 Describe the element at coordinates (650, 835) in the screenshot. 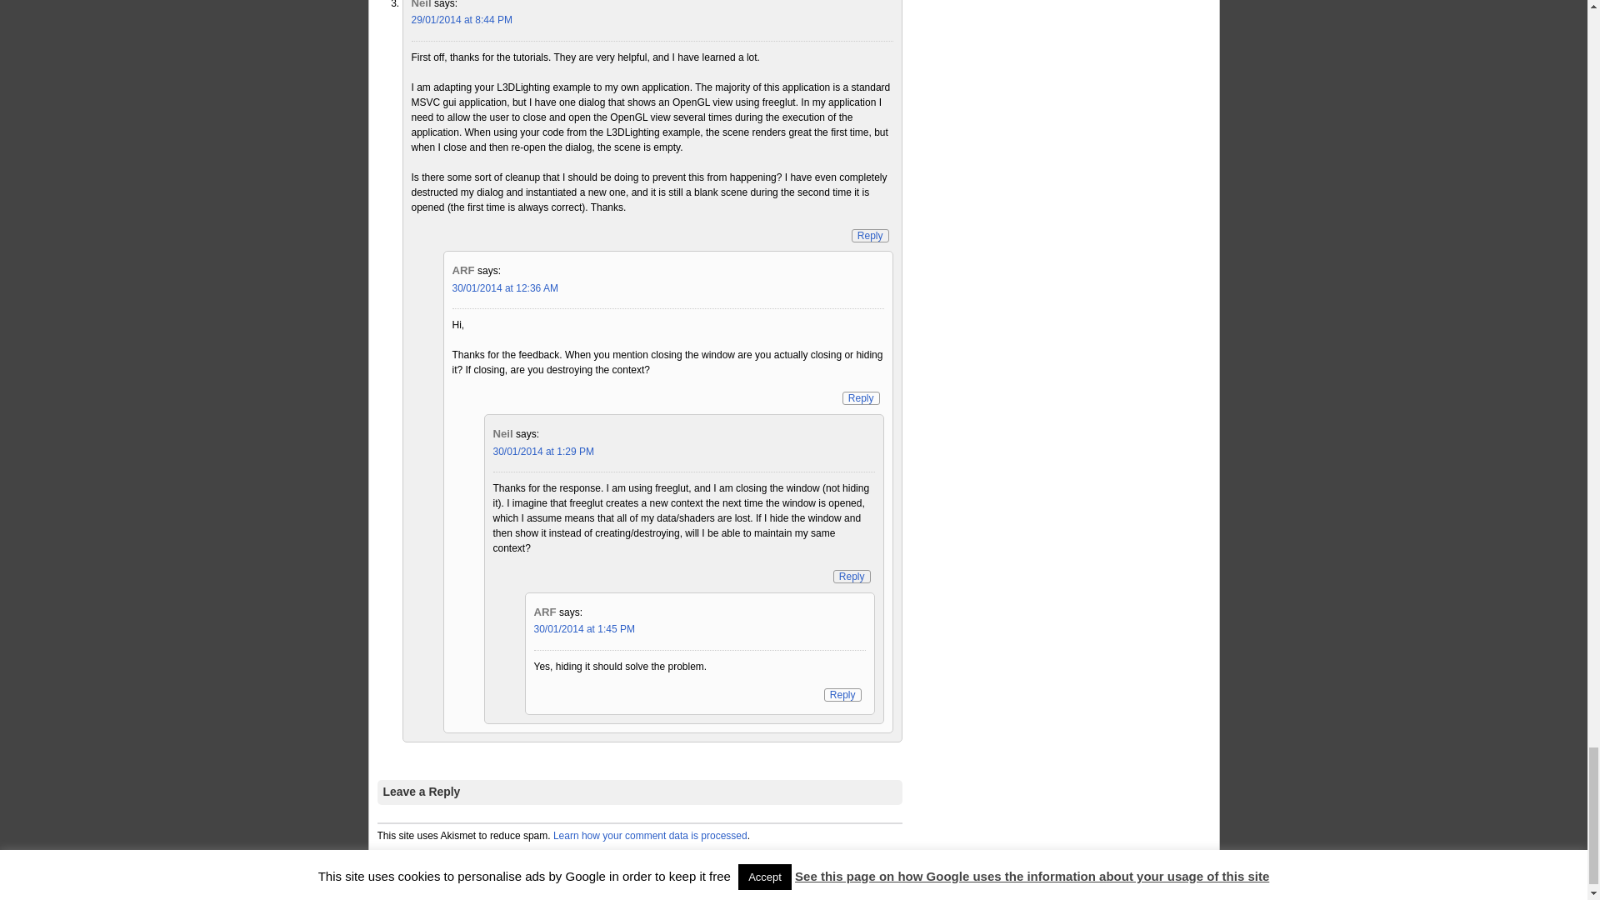

I see `Learn how your comment data is processed` at that location.